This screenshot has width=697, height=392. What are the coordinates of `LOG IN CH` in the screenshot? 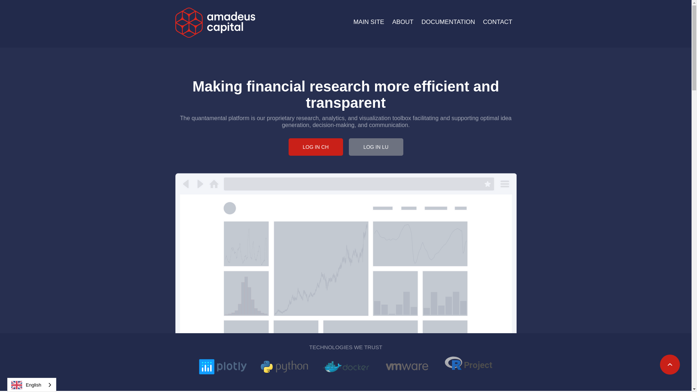 It's located at (315, 147).